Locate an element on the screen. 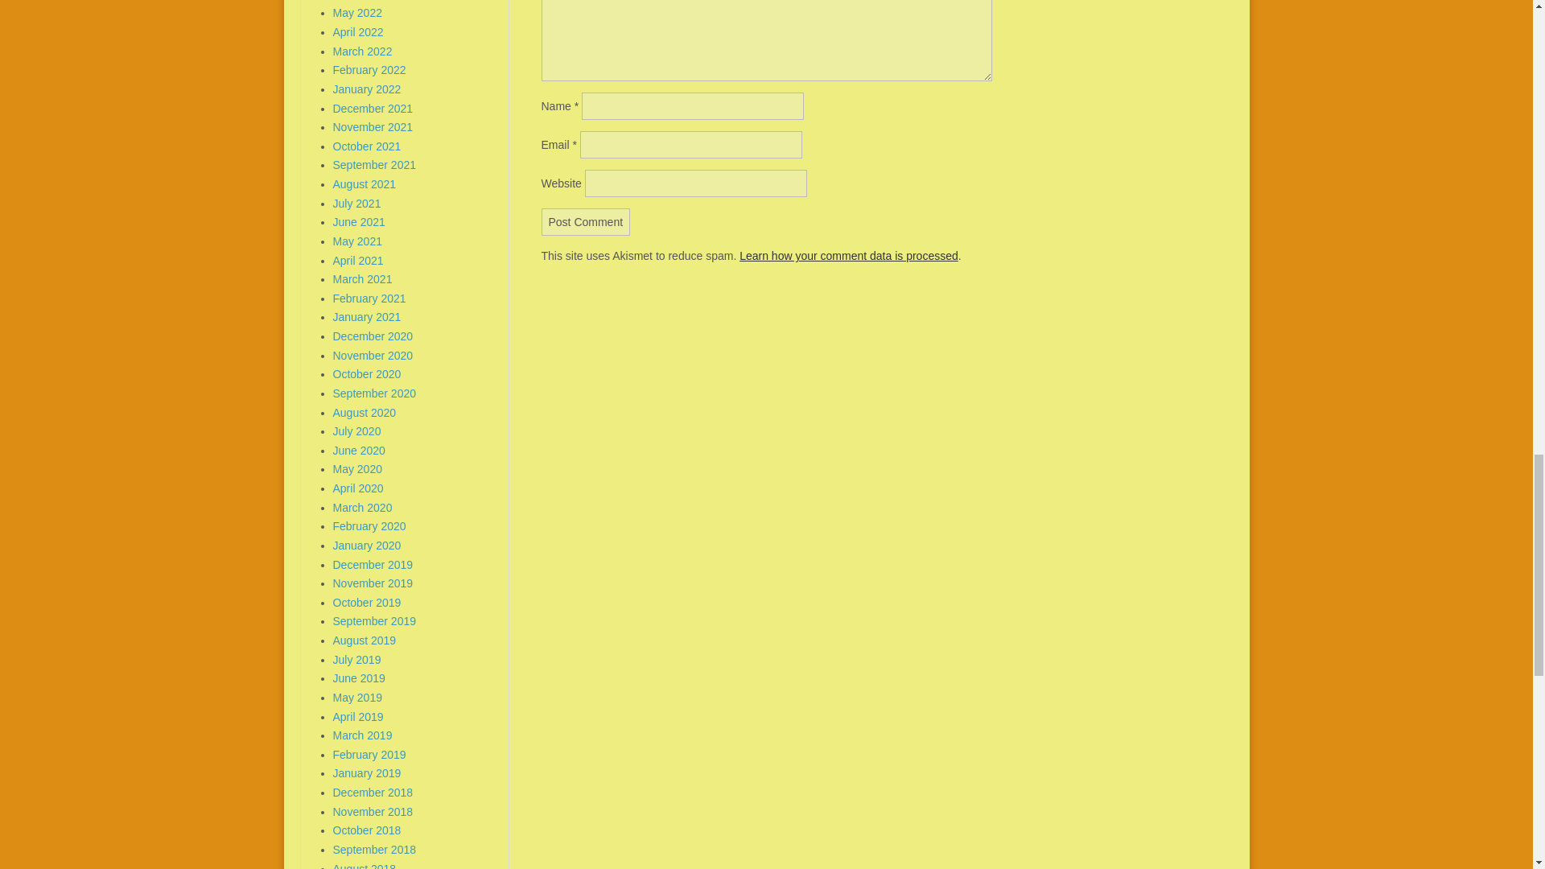 This screenshot has width=1545, height=869. Post Comment is located at coordinates (586, 222).